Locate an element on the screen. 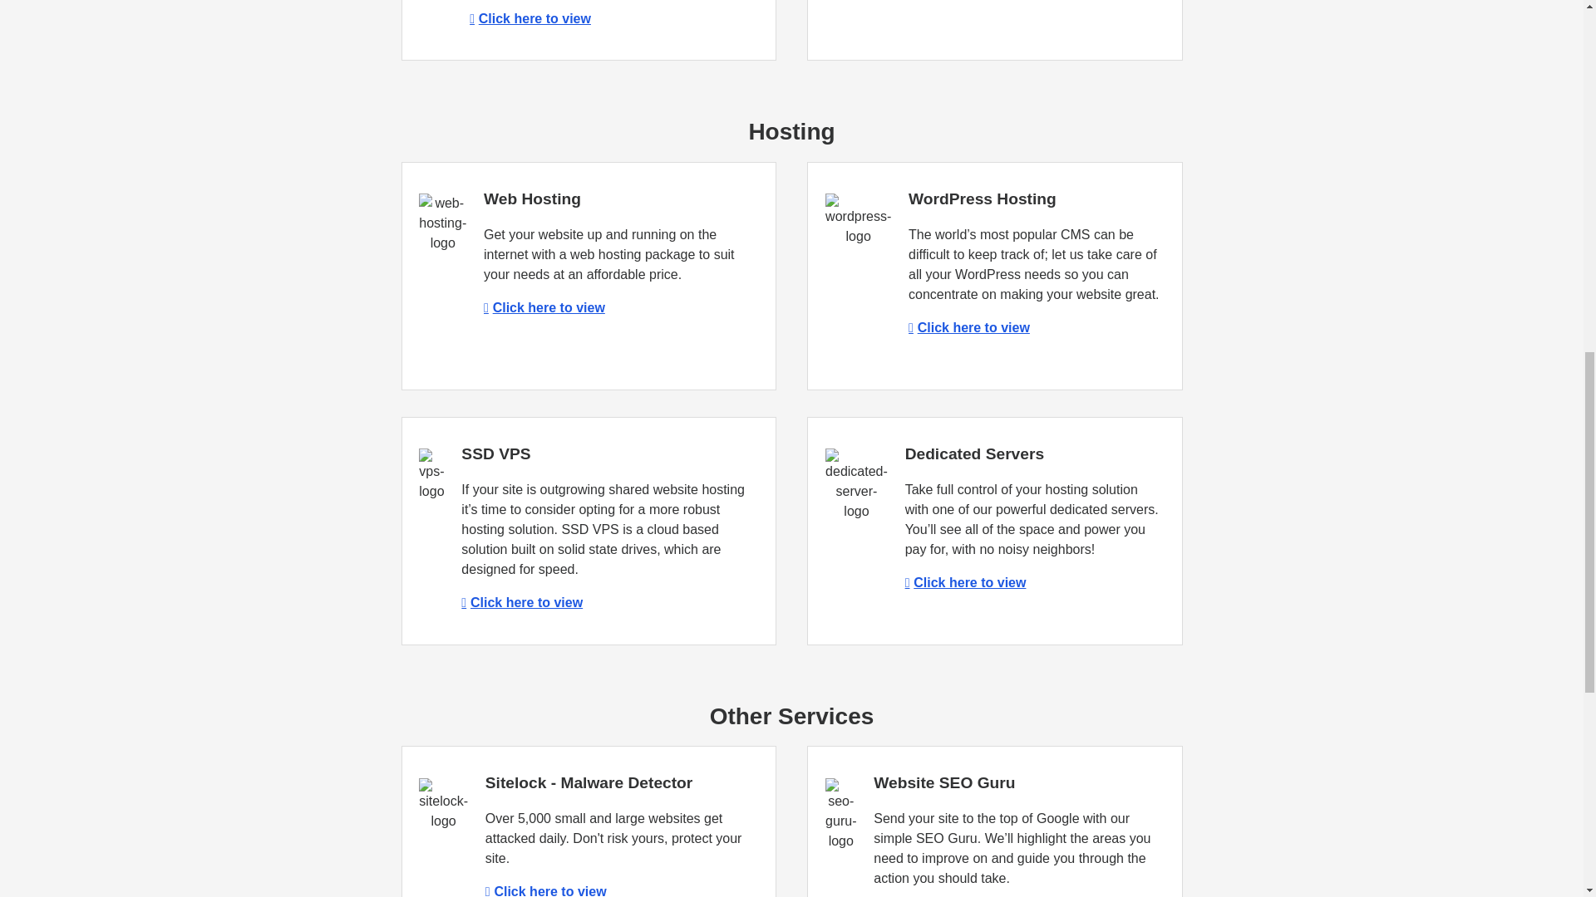  Click here to view is located at coordinates (530, 18).